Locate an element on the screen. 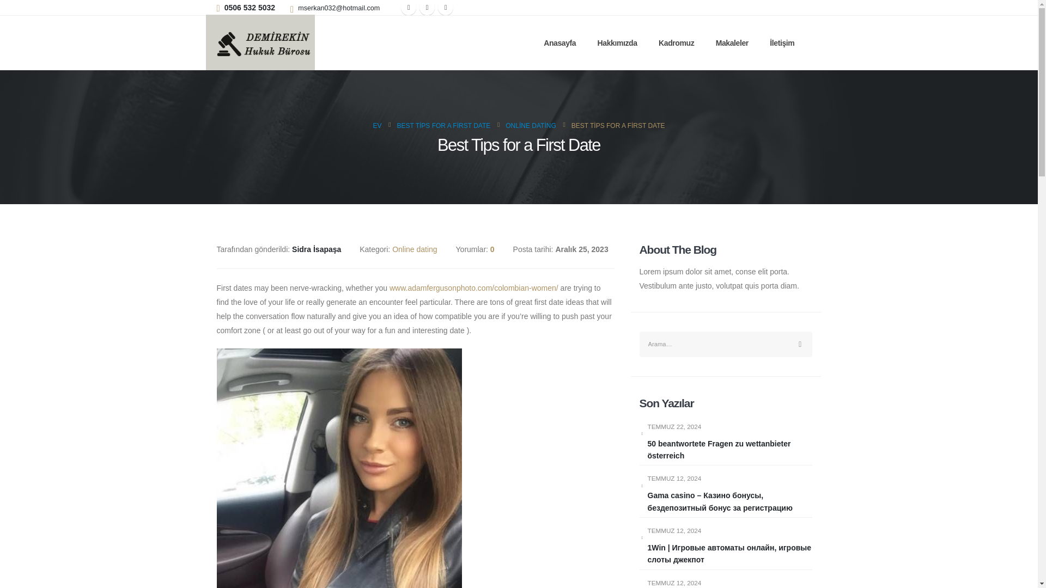 This screenshot has height=588, width=1046. BEST TIPS FOR A FIRST DATE is located at coordinates (443, 126).